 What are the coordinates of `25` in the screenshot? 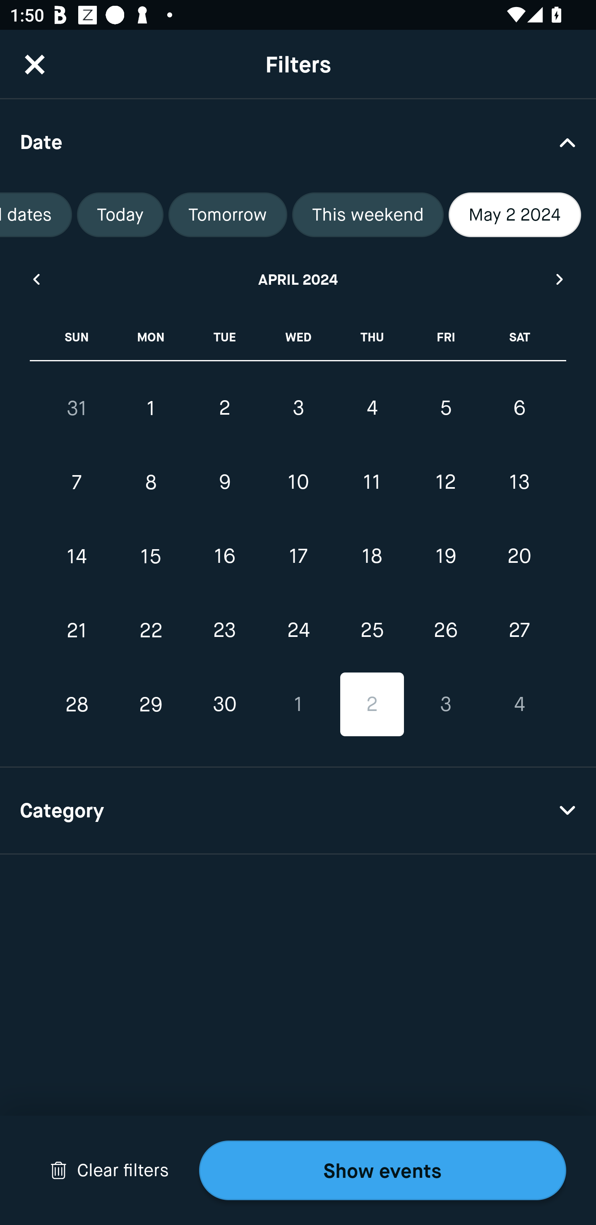 It's located at (372, 630).